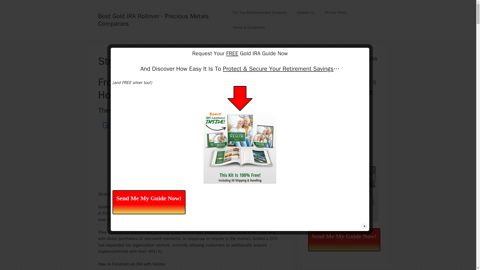 The height and width of the screenshot is (270, 480). Describe the element at coordinates (364, 226) in the screenshot. I see `Close` at that location.